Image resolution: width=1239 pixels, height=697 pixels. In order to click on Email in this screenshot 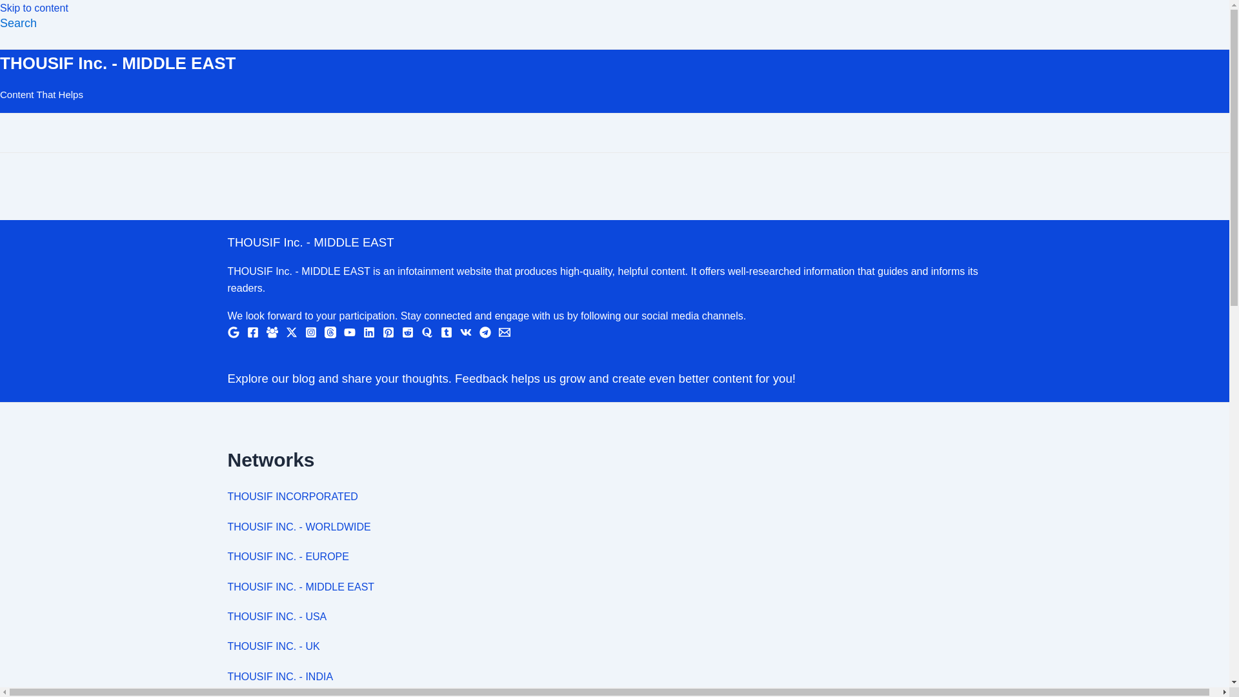, I will do `click(503, 334)`.